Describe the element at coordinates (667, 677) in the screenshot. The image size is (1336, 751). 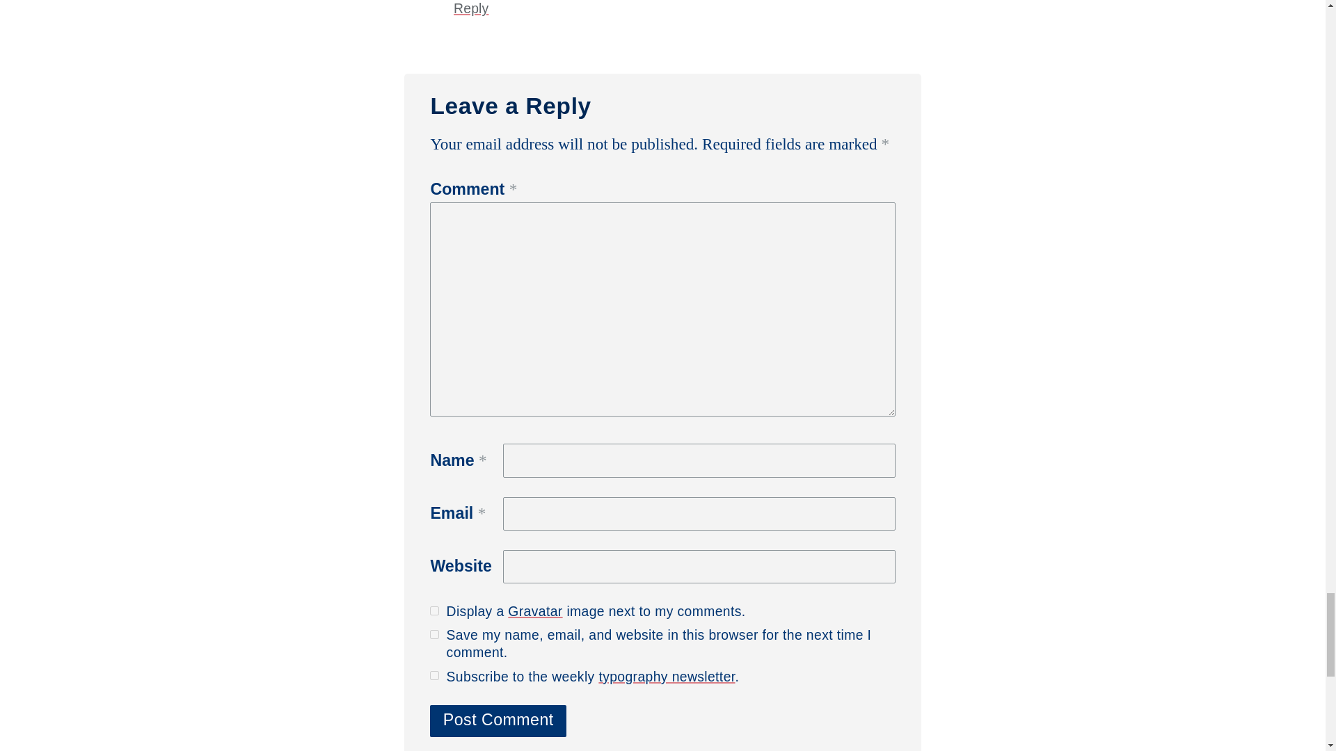
I see `typography newsletter` at that location.